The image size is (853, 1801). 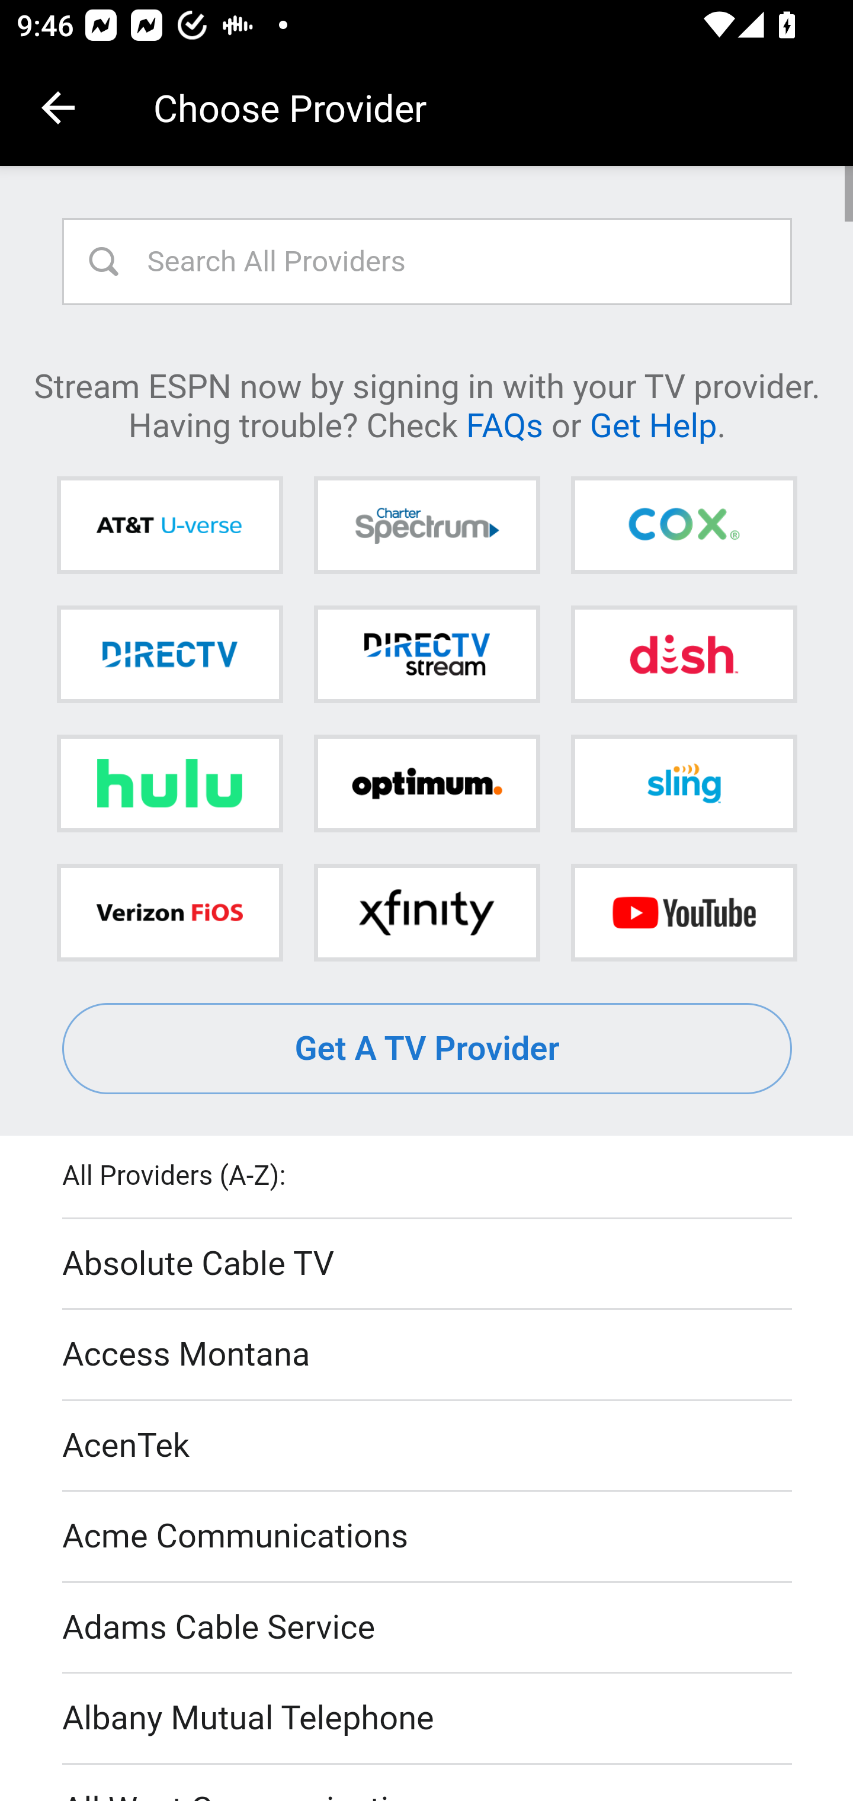 I want to click on AT&T U-verse, so click(x=169, y=525).